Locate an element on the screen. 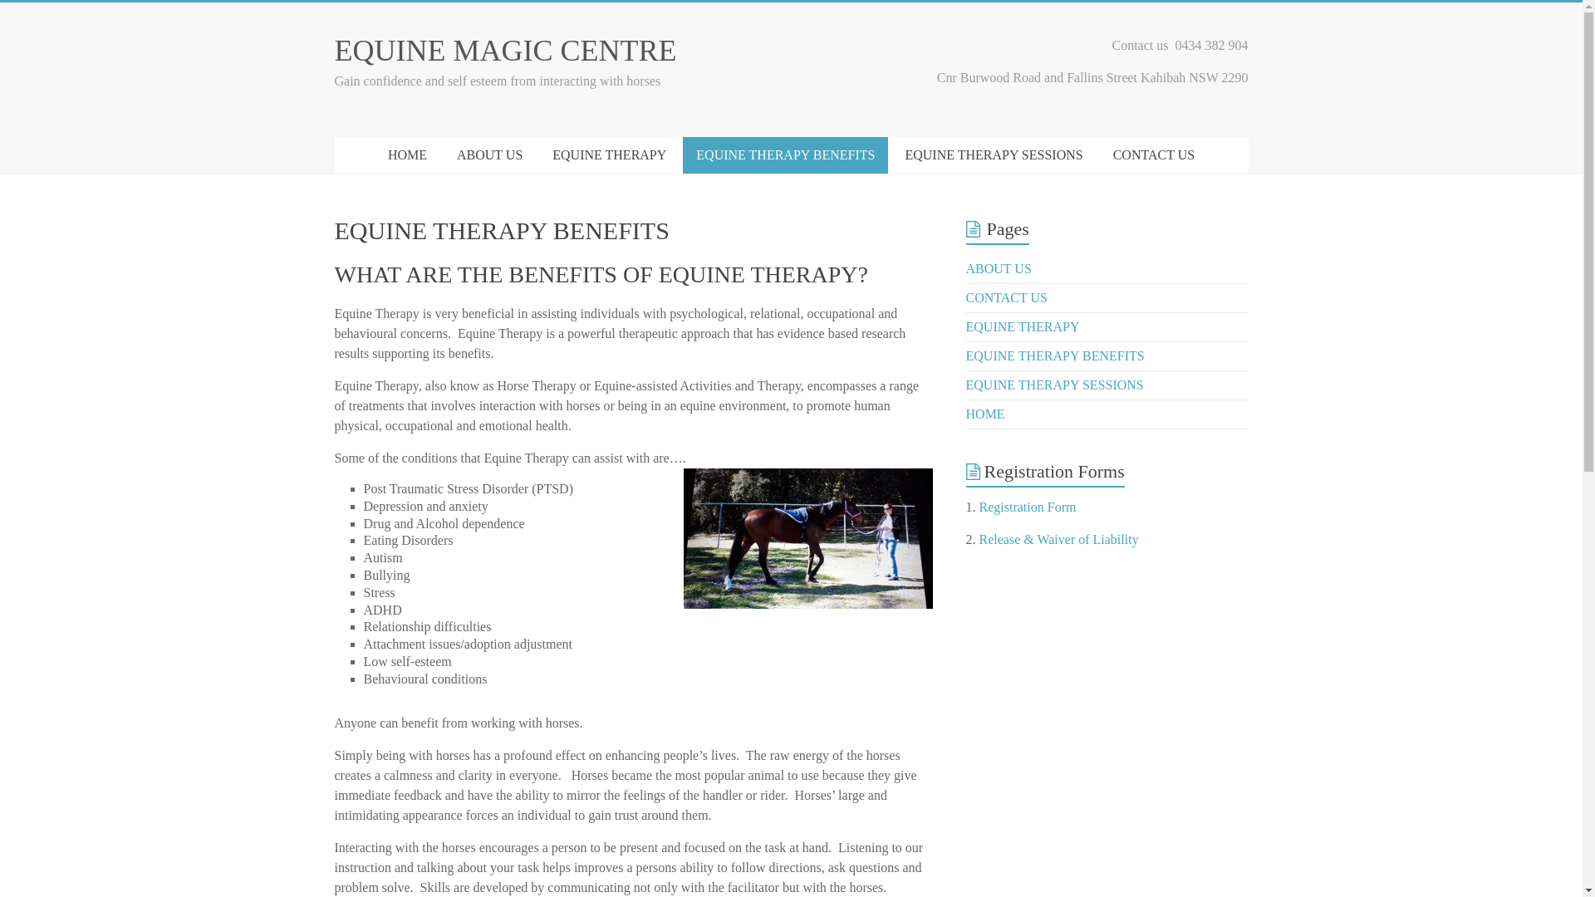 The width and height of the screenshot is (1595, 897). ABOUT US is located at coordinates (490, 155).